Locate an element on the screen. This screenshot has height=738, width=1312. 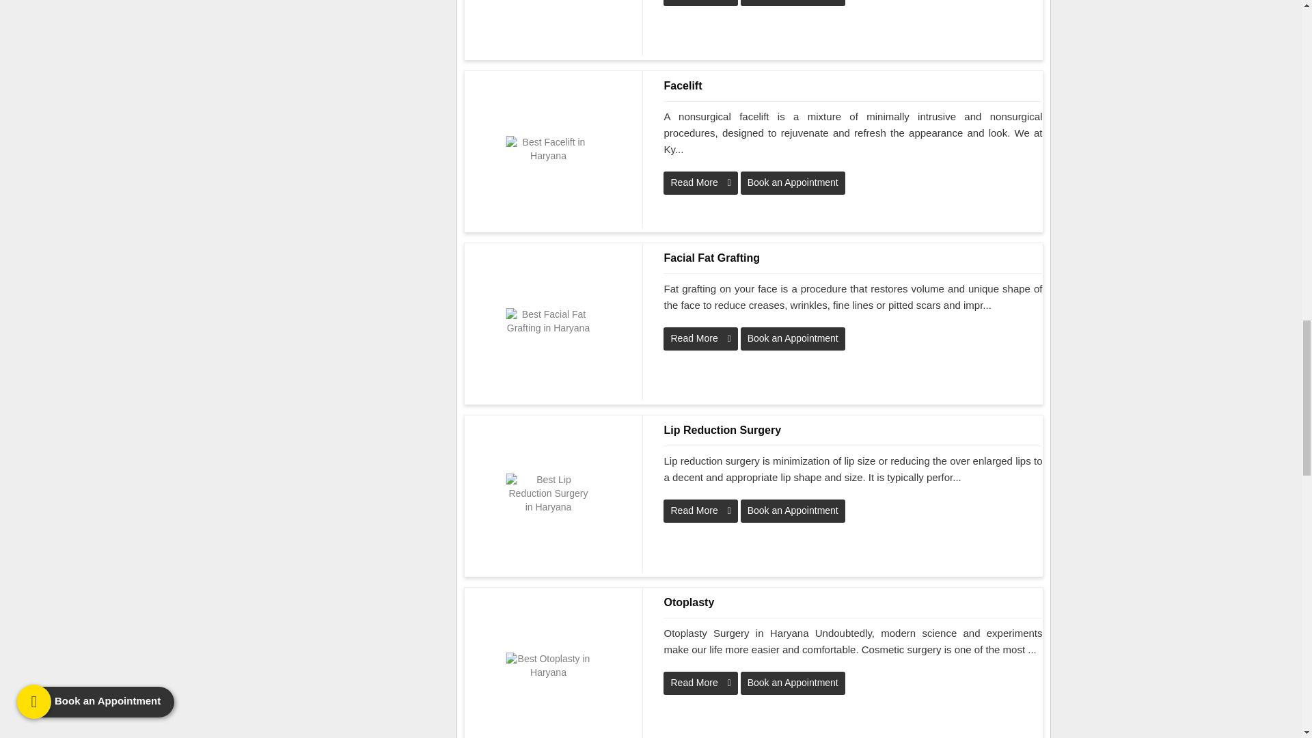
Otoplasty is located at coordinates (853, 603).